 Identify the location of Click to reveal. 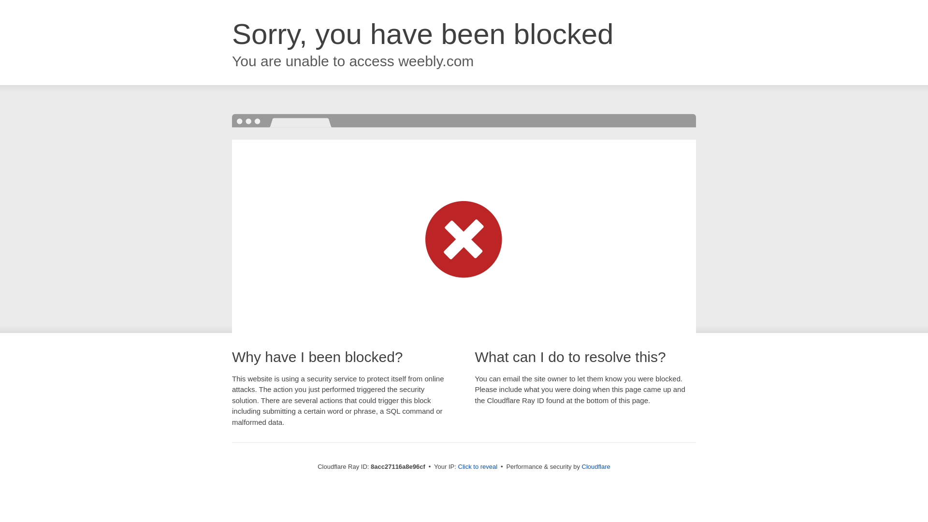
(478, 467).